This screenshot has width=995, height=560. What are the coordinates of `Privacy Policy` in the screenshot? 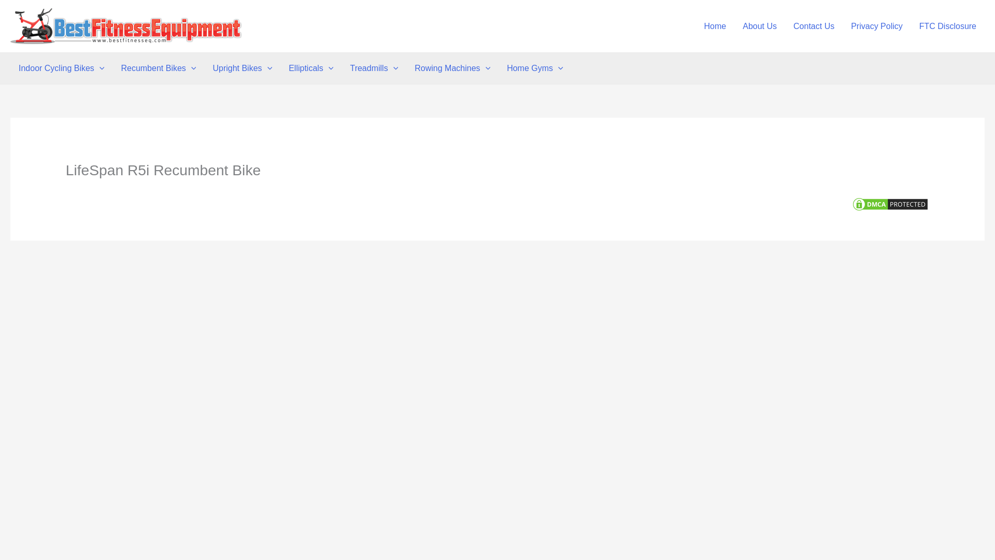 It's located at (877, 26).